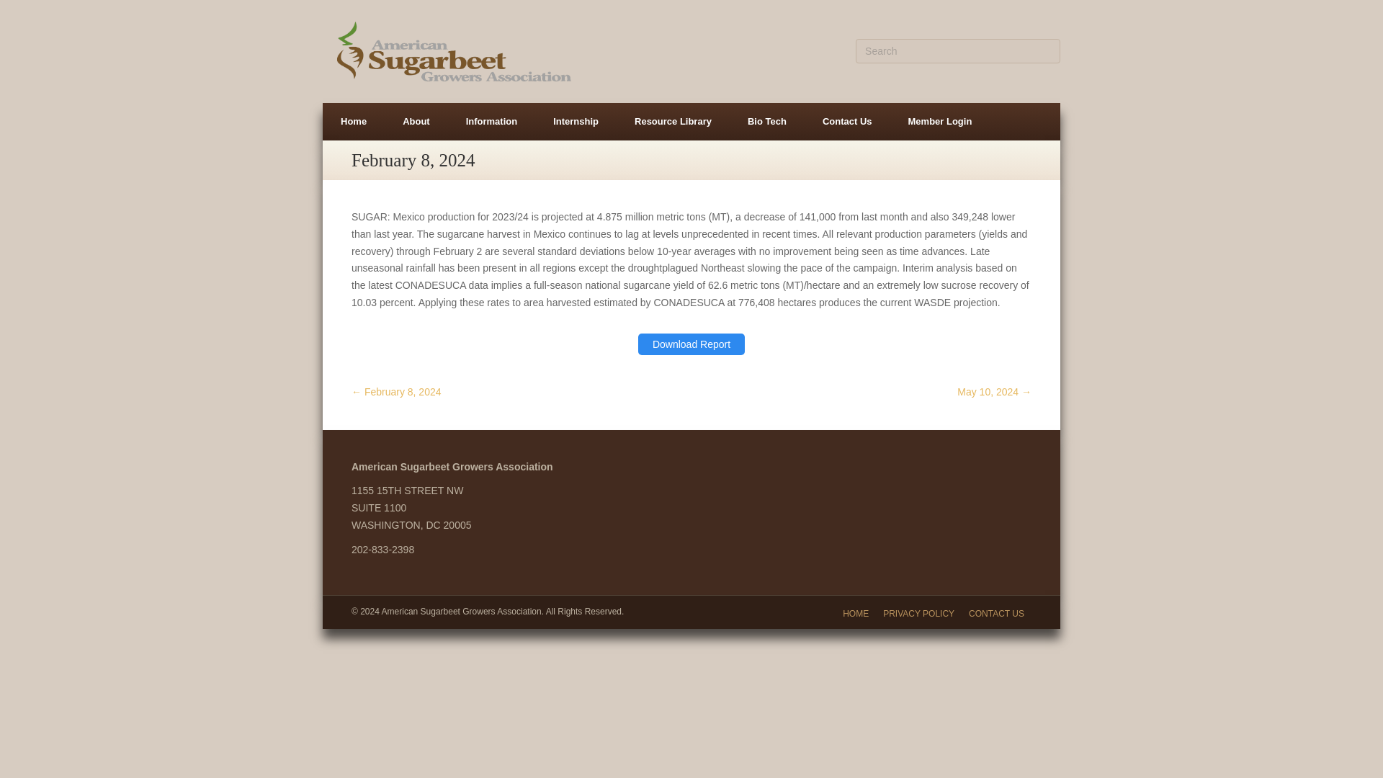 This screenshot has height=778, width=1383. What do you see at coordinates (691, 344) in the screenshot?
I see `Download Report` at bounding box center [691, 344].